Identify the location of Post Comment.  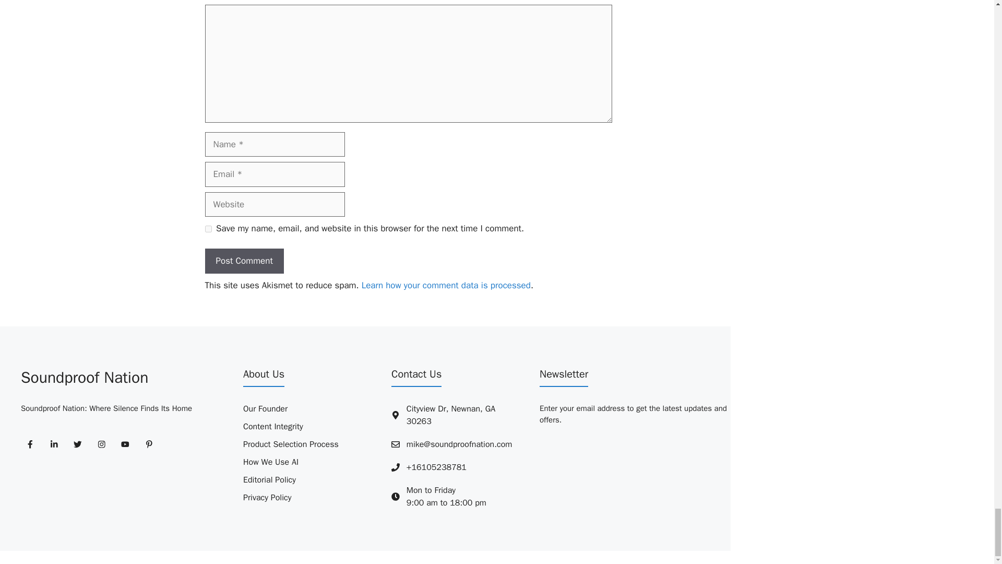
(244, 261).